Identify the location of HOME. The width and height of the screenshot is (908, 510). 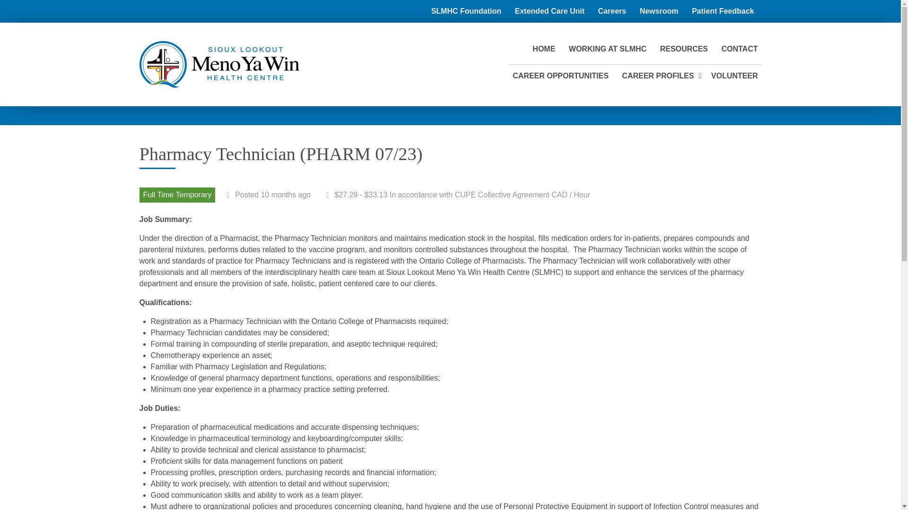
(544, 49).